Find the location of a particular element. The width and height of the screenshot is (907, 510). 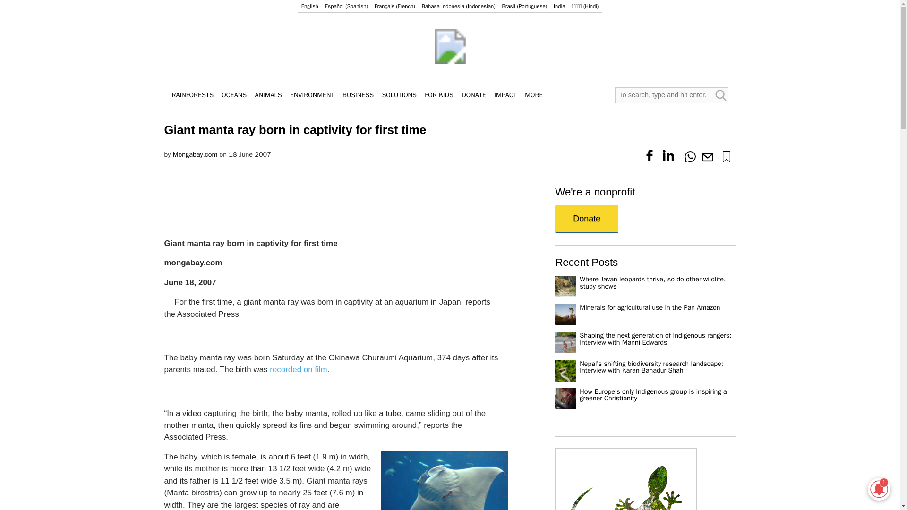

ENVIRONMENT is located at coordinates (312, 95).